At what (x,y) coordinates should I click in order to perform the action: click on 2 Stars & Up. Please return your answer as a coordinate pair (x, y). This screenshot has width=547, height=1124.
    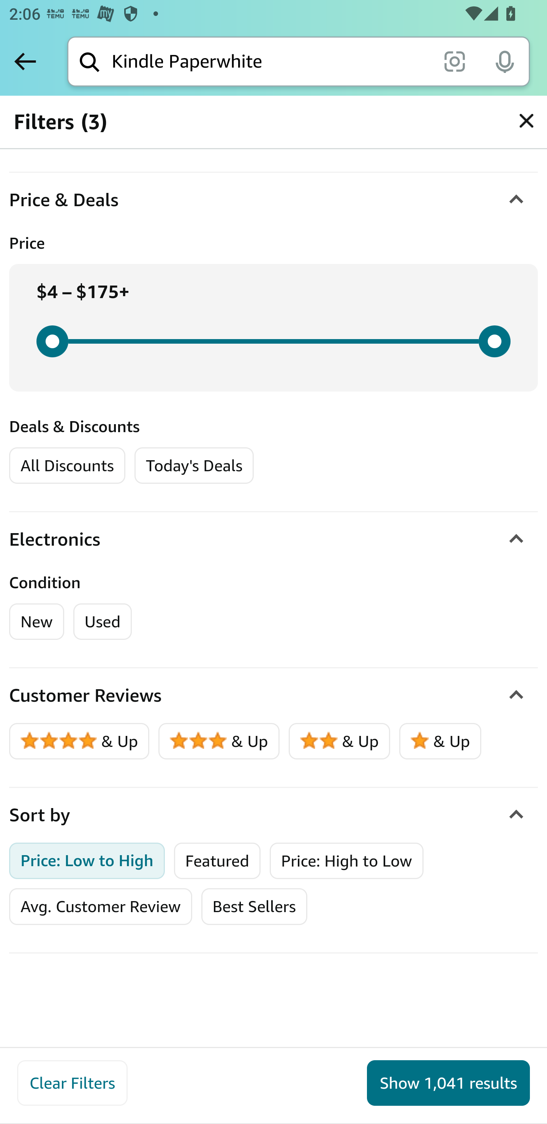
    Looking at the image, I should click on (340, 741).